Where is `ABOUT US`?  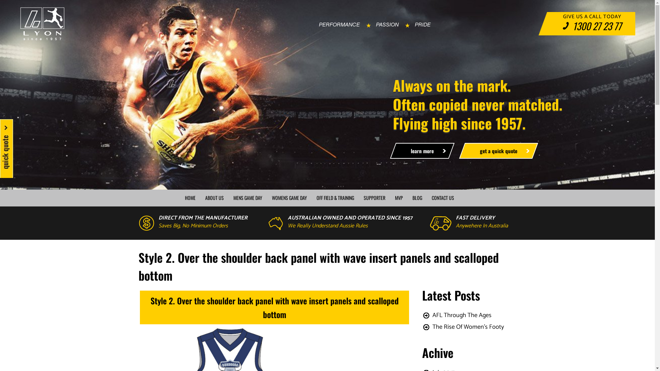 ABOUT US is located at coordinates (214, 198).